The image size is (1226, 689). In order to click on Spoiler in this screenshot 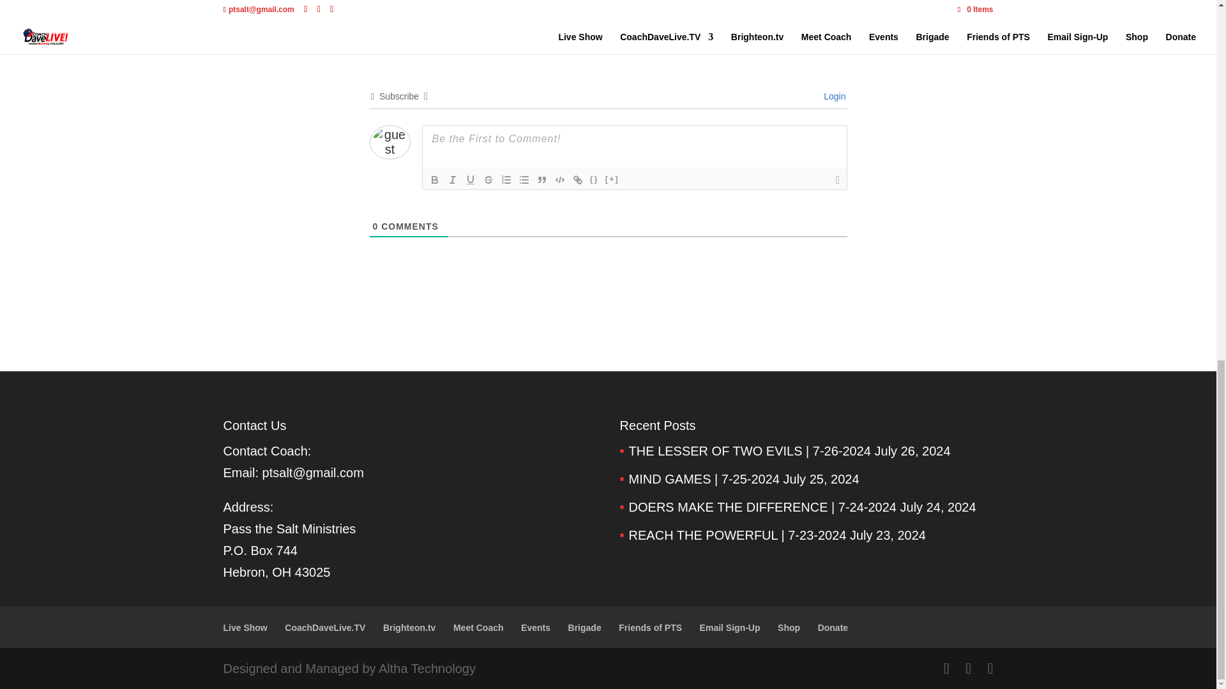, I will do `click(612, 180)`.